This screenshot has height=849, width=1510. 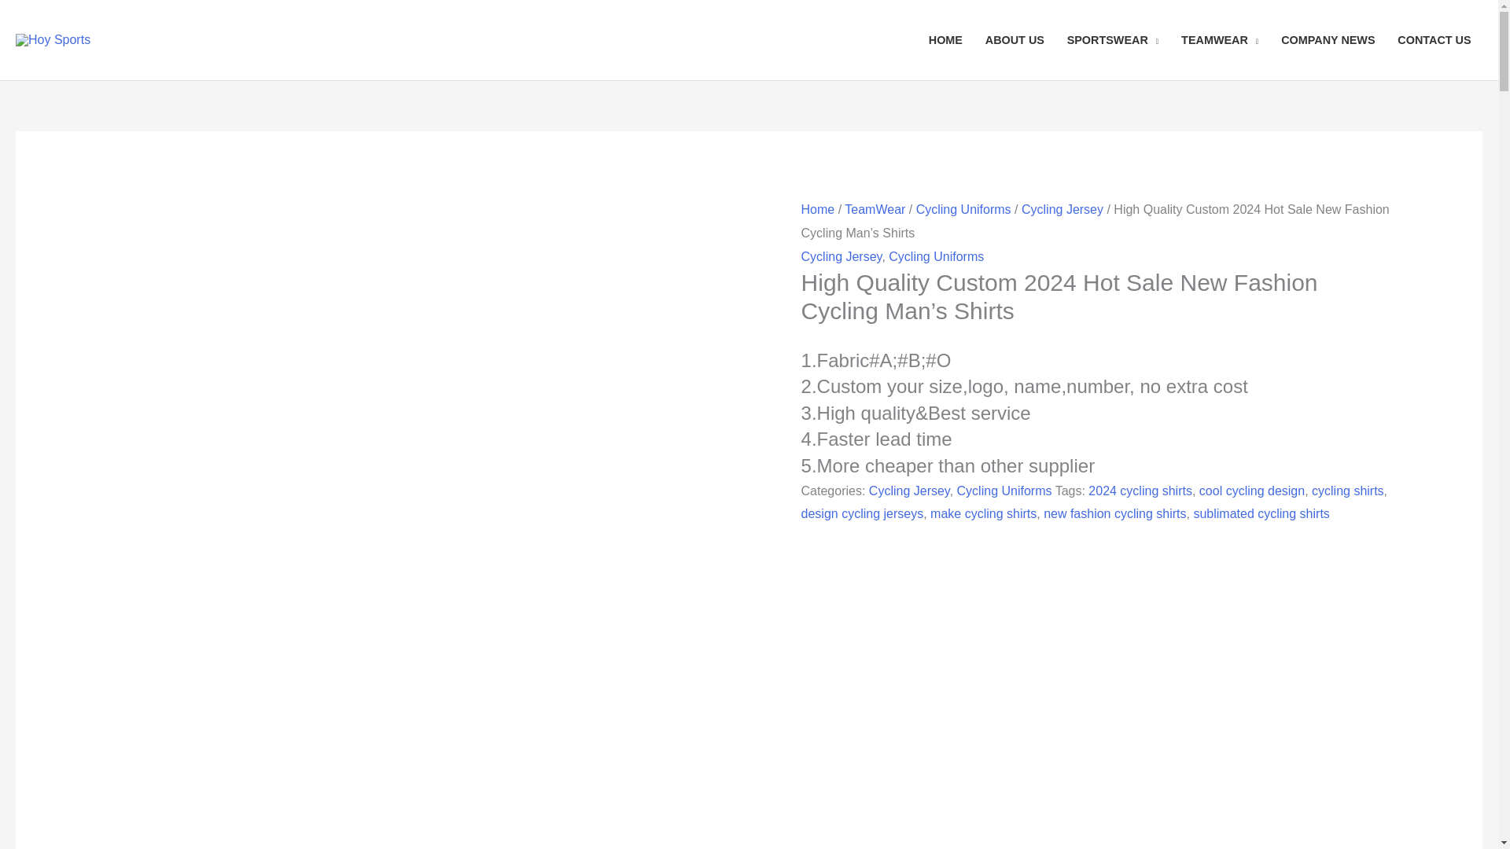 I want to click on SPORTSWEAR, so click(x=1112, y=40).